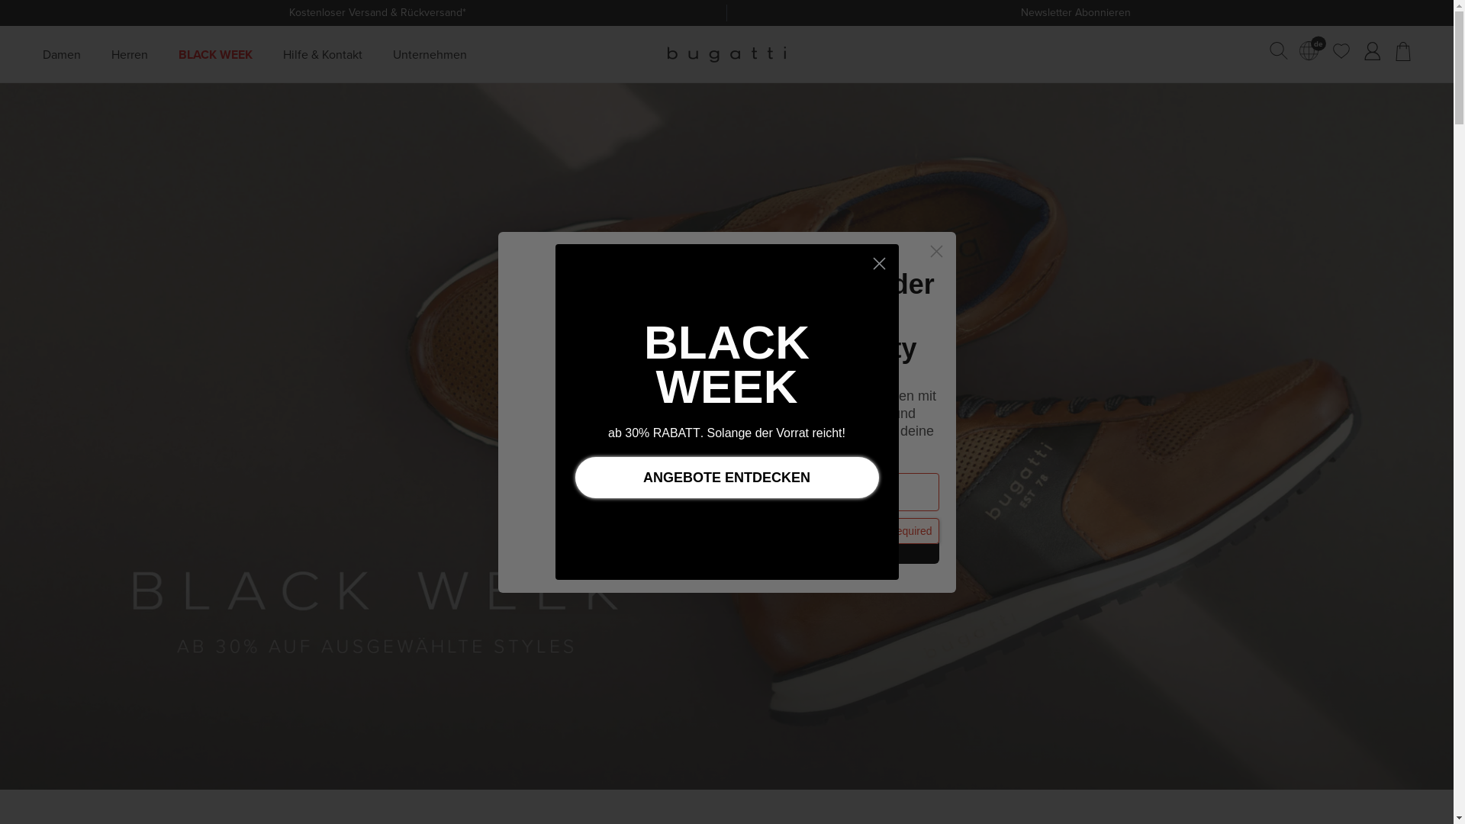 This screenshot has height=824, width=1465. I want to click on Unternehmen, so click(430, 54).